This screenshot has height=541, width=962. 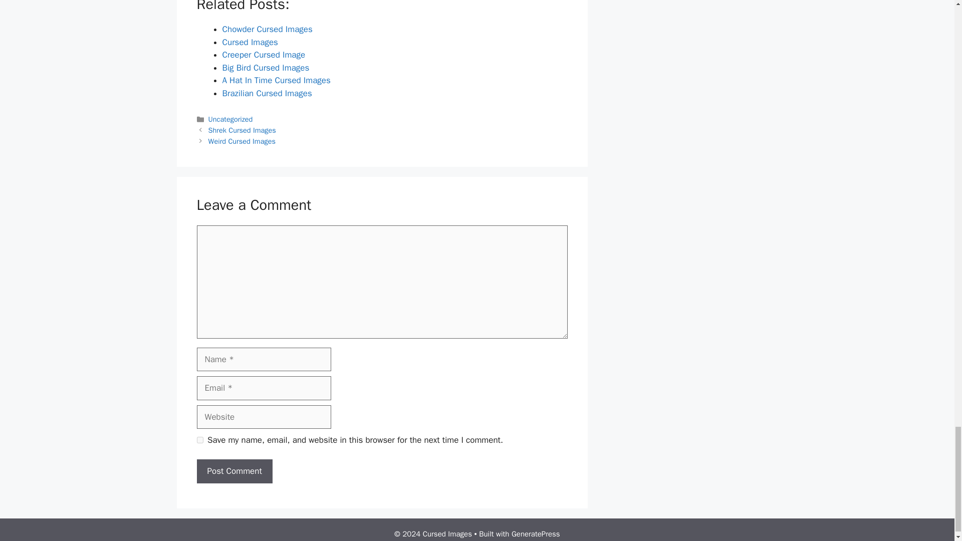 I want to click on Uncategorized, so click(x=230, y=119).